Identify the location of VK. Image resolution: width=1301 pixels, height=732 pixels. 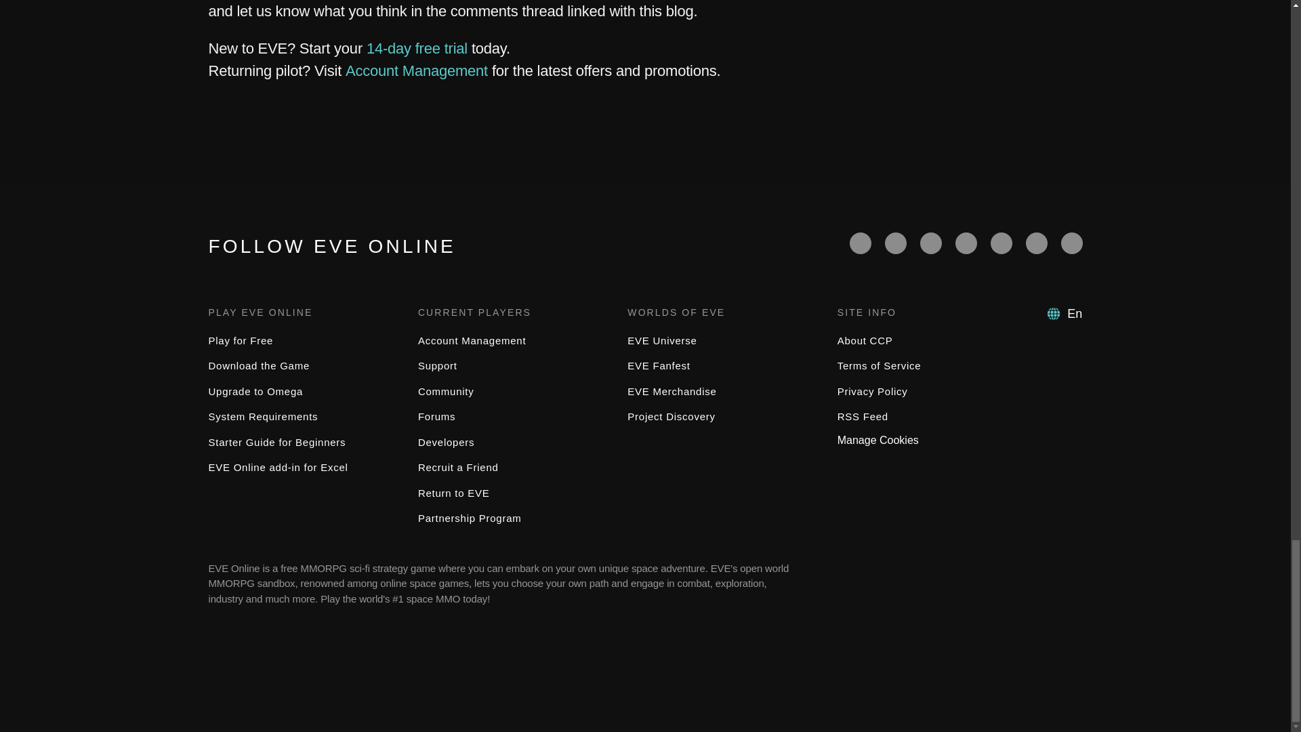
(1072, 243).